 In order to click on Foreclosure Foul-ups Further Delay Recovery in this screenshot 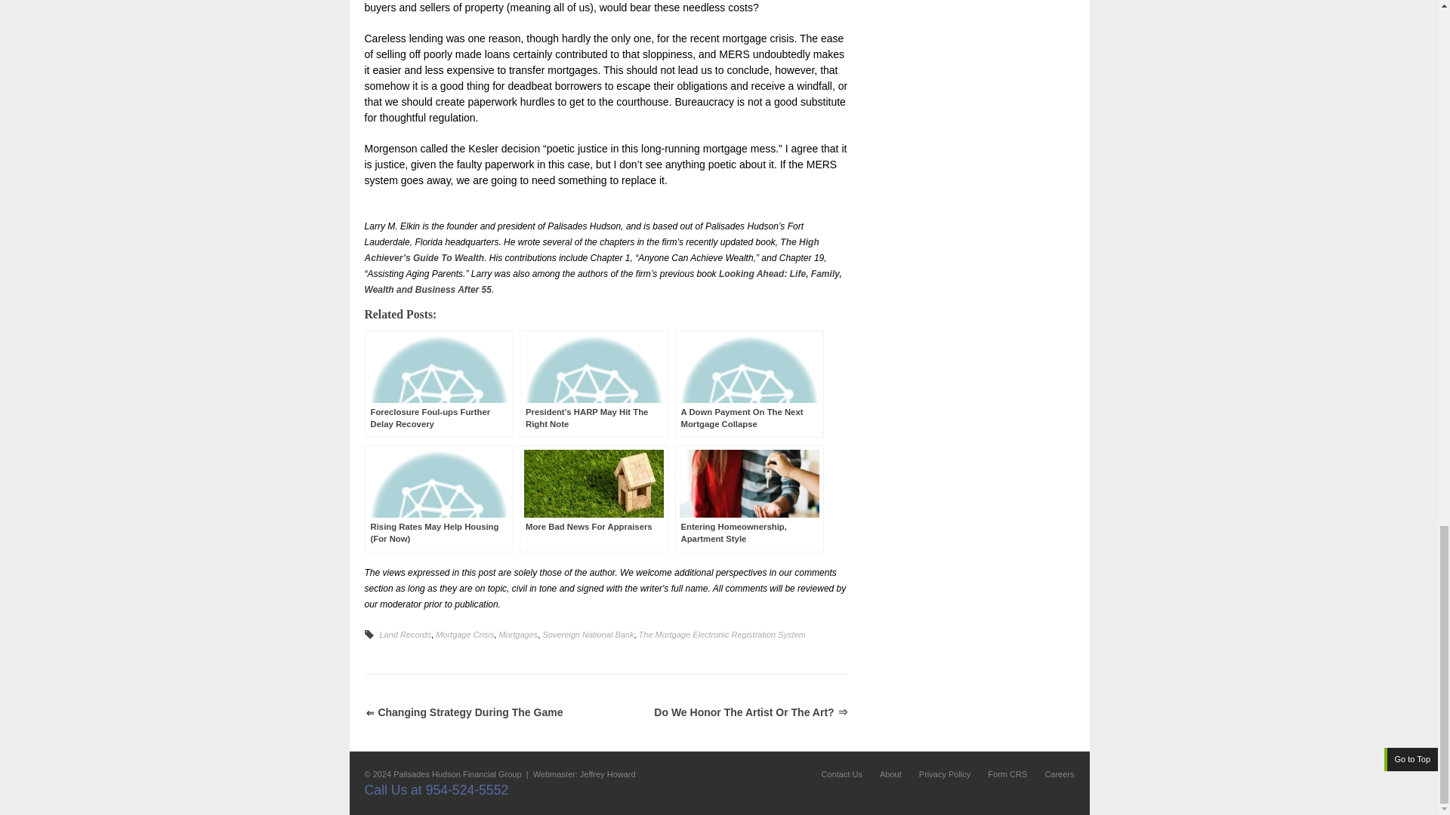, I will do `click(438, 383)`.